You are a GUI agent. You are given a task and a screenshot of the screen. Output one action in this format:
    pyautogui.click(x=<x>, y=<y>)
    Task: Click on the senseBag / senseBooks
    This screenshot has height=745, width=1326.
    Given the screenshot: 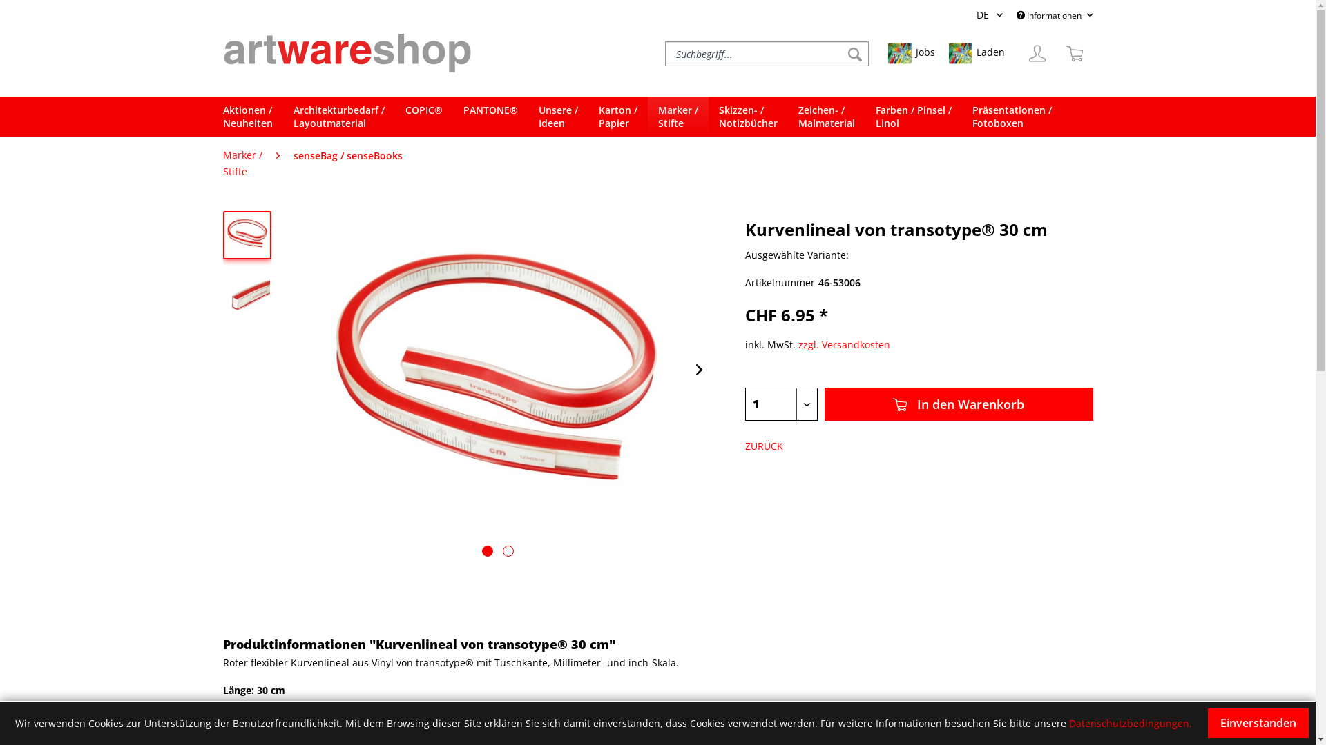 What is the action you would take?
    pyautogui.click(x=347, y=156)
    